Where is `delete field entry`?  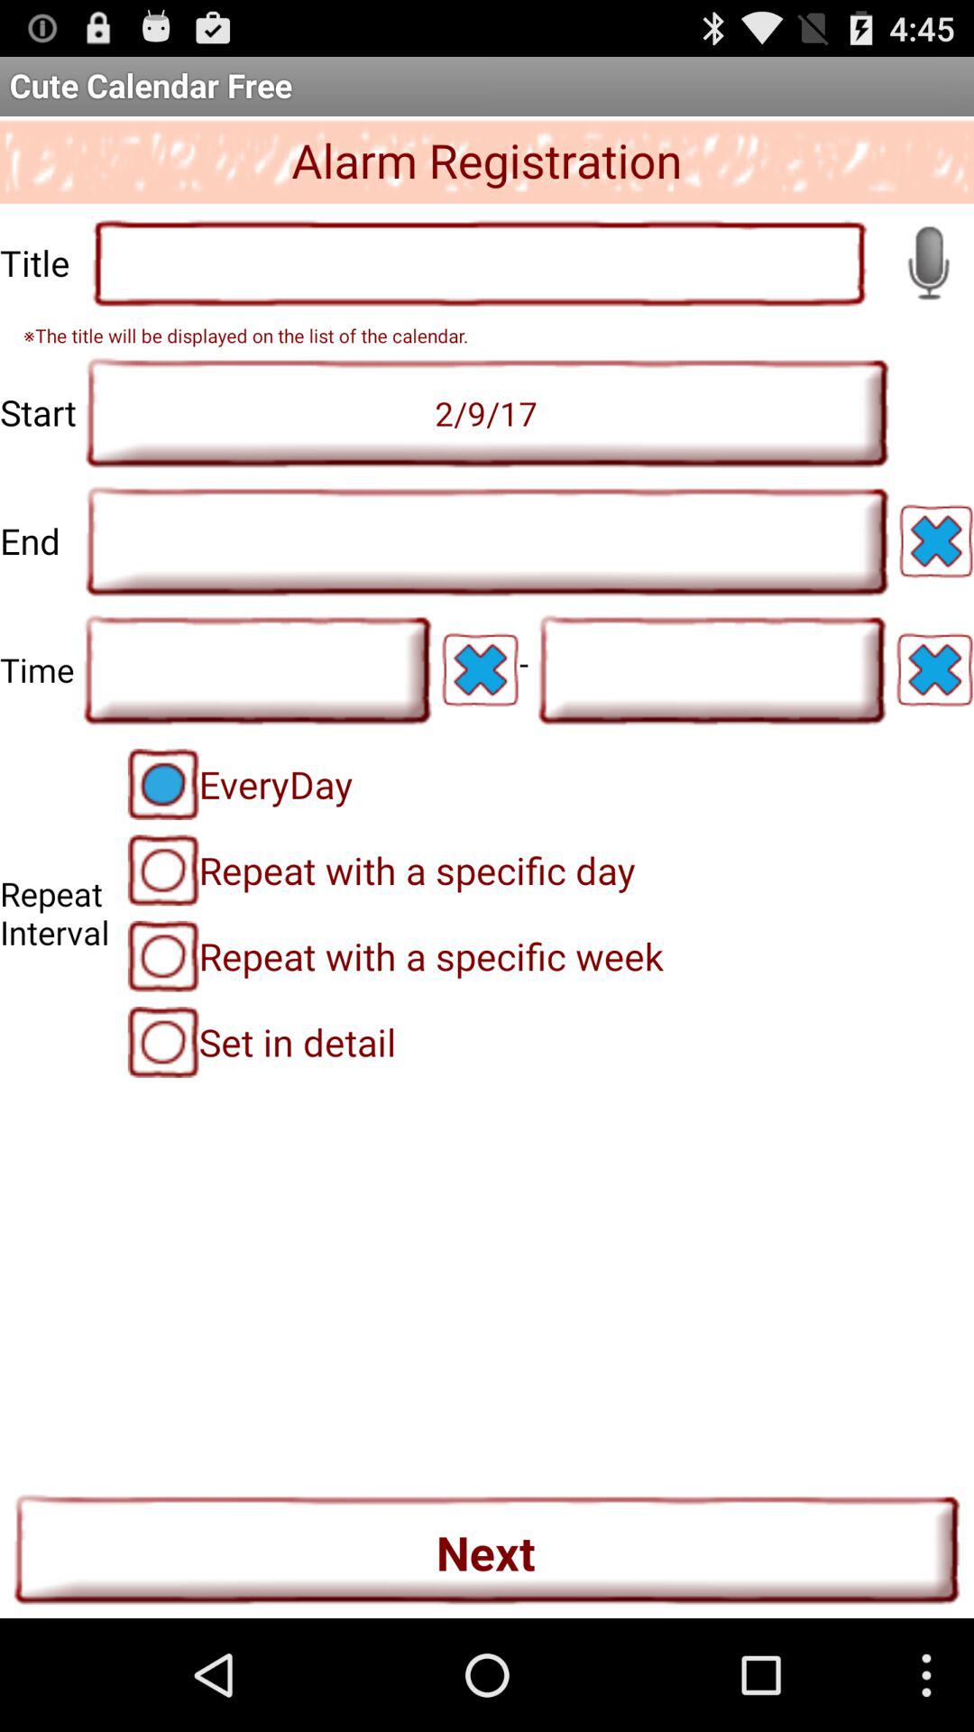 delete field entry is located at coordinates (936, 541).